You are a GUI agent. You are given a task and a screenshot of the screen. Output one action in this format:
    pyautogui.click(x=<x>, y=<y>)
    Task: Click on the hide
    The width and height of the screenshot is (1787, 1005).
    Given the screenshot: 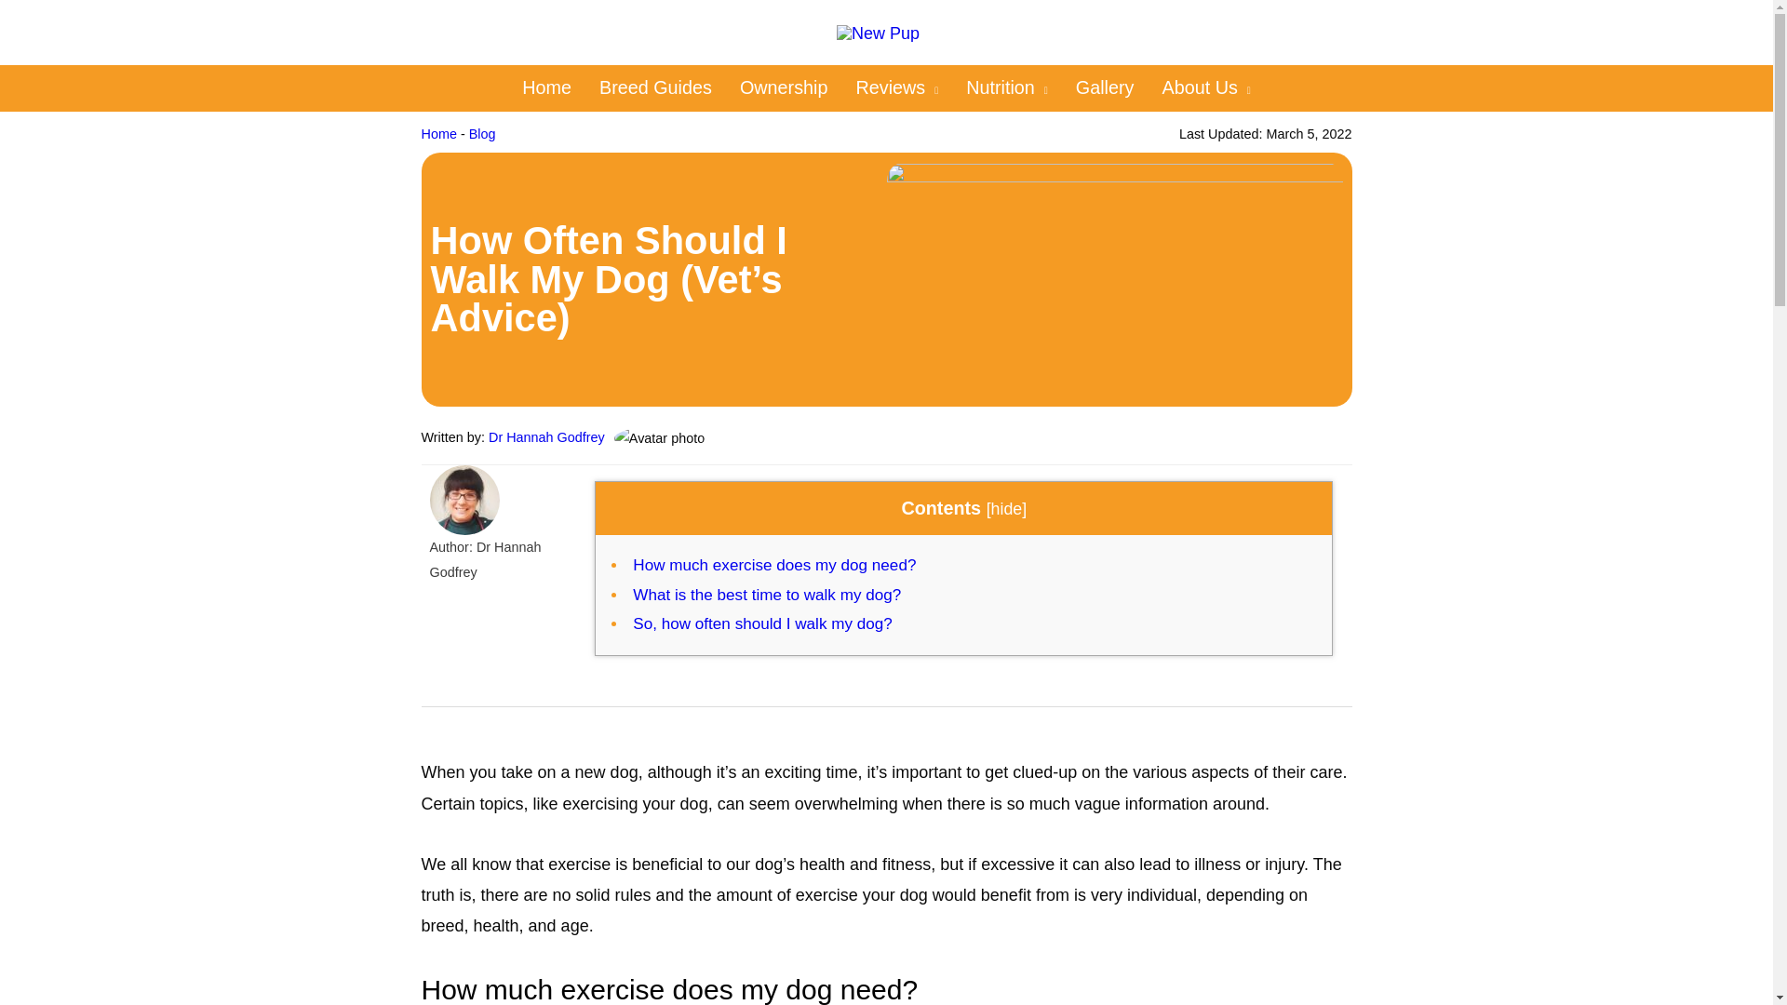 What is the action you would take?
    pyautogui.click(x=1007, y=508)
    